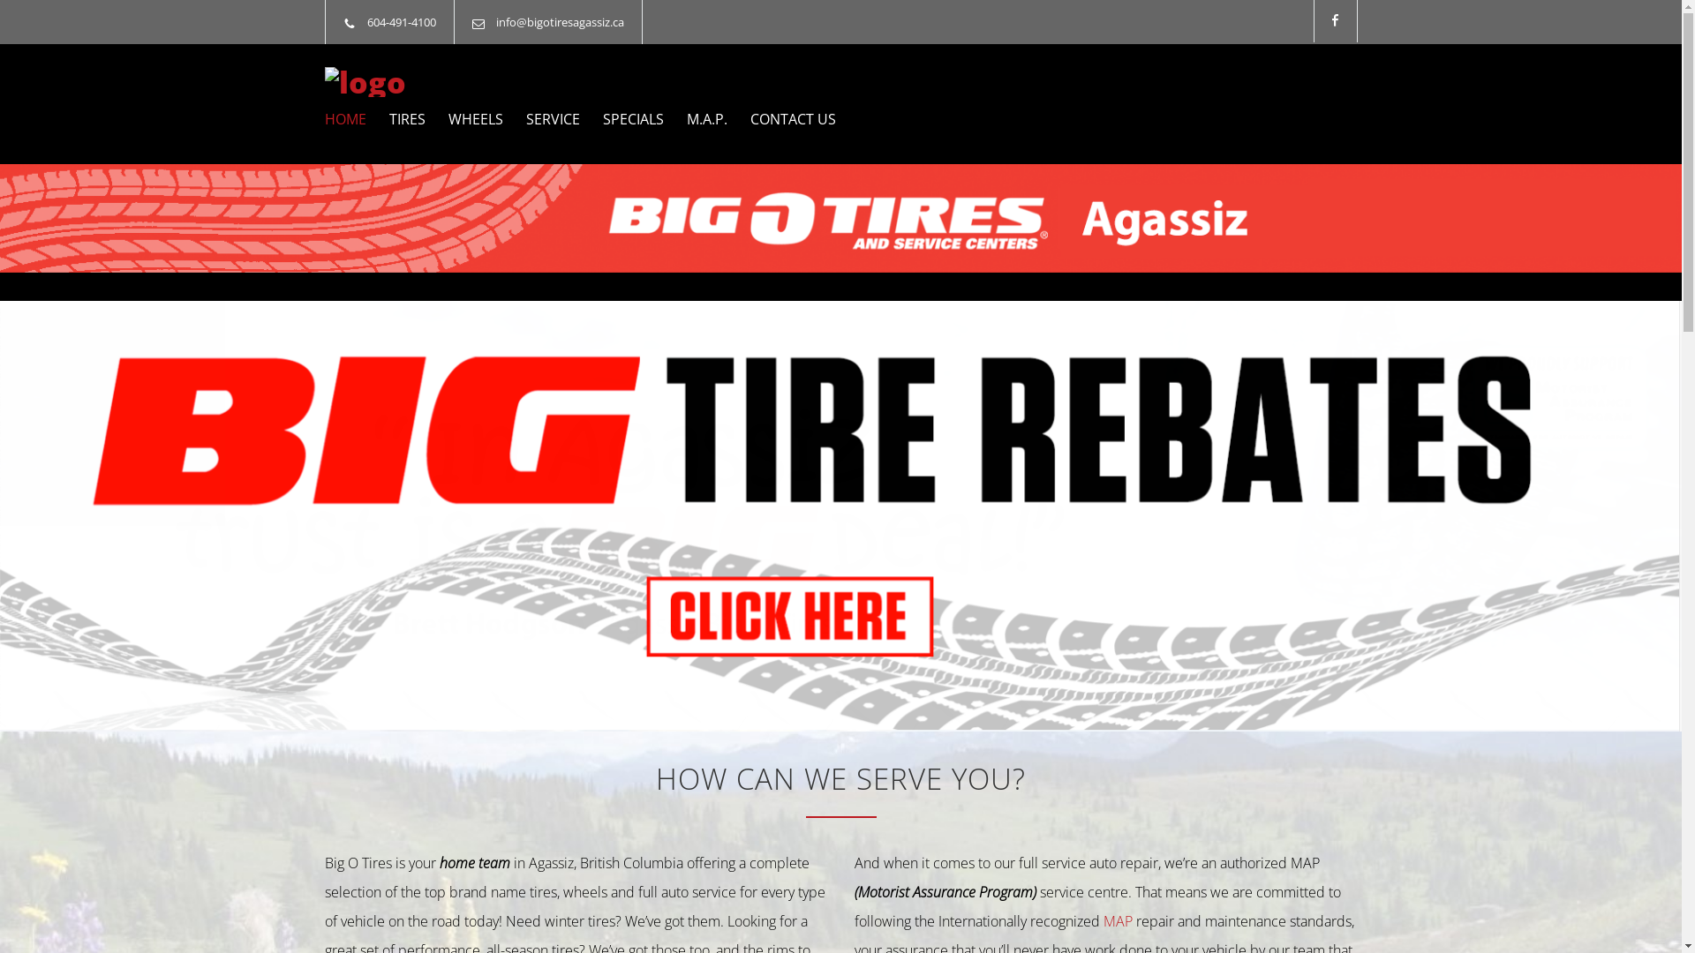 Image resolution: width=1695 pixels, height=953 pixels. Describe the element at coordinates (621, 119) in the screenshot. I see `SPECIALS` at that location.